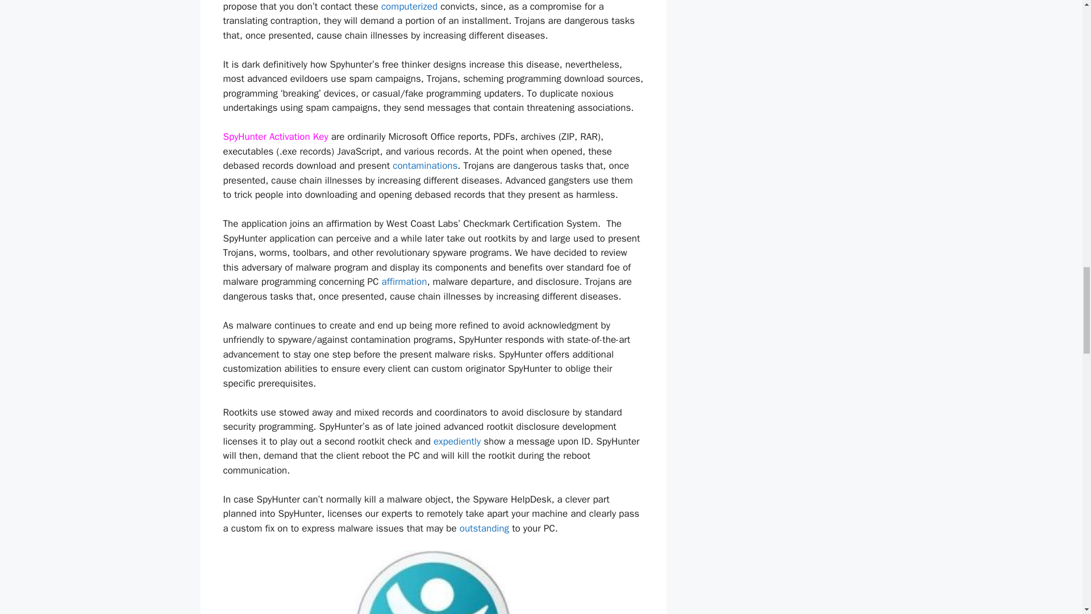 Image resolution: width=1091 pixels, height=614 pixels. What do you see at coordinates (405, 281) in the screenshot?
I see `affirmation` at bounding box center [405, 281].